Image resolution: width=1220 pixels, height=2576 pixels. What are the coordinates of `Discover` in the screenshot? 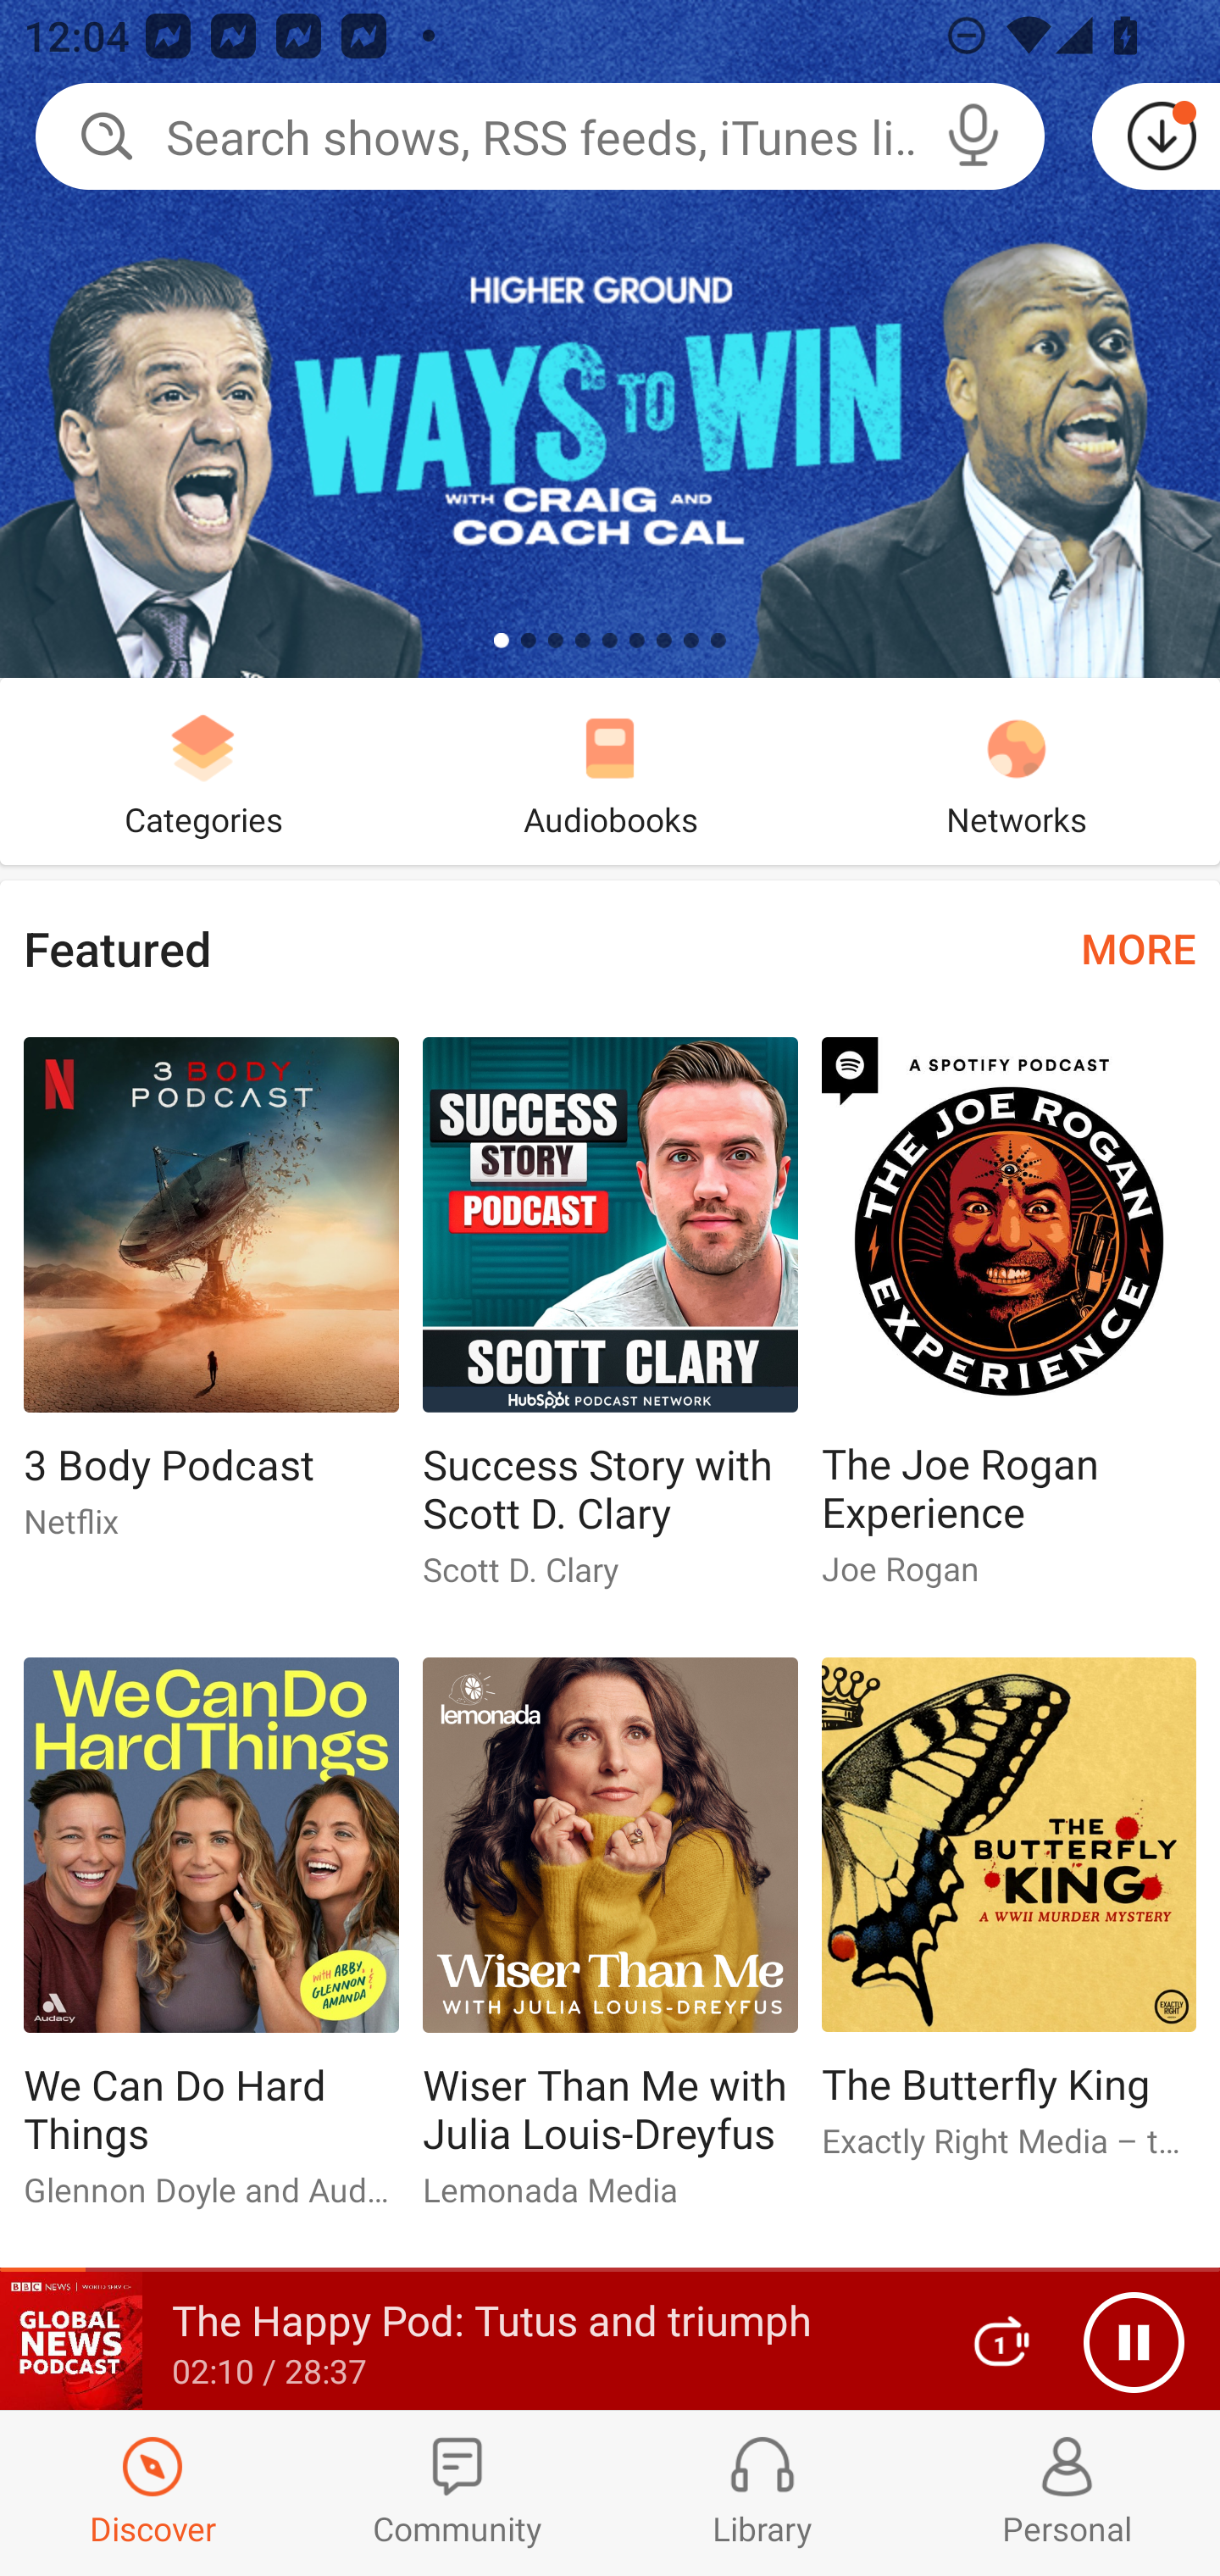 It's located at (152, 2493).